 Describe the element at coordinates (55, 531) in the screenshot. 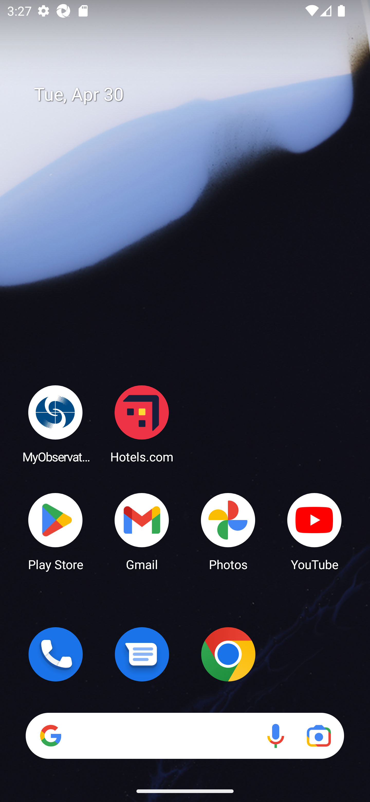

I see `Play Store` at that location.